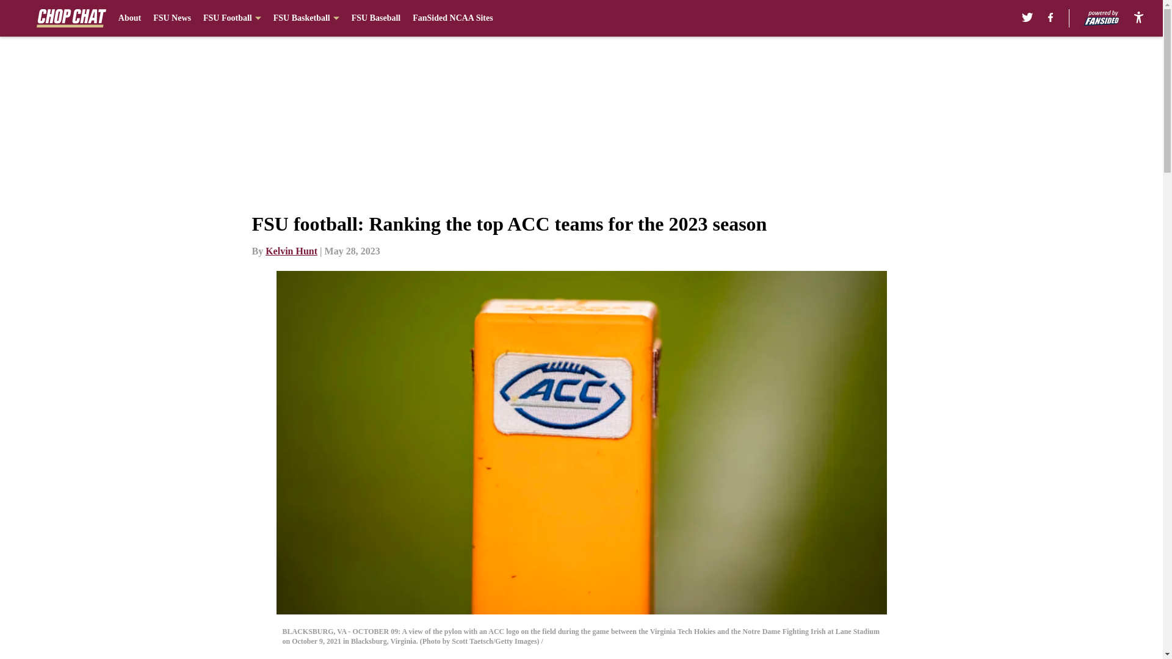 The width and height of the screenshot is (1172, 659). What do you see at coordinates (129, 18) in the screenshot?
I see `About` at bounding box center [129, 18].